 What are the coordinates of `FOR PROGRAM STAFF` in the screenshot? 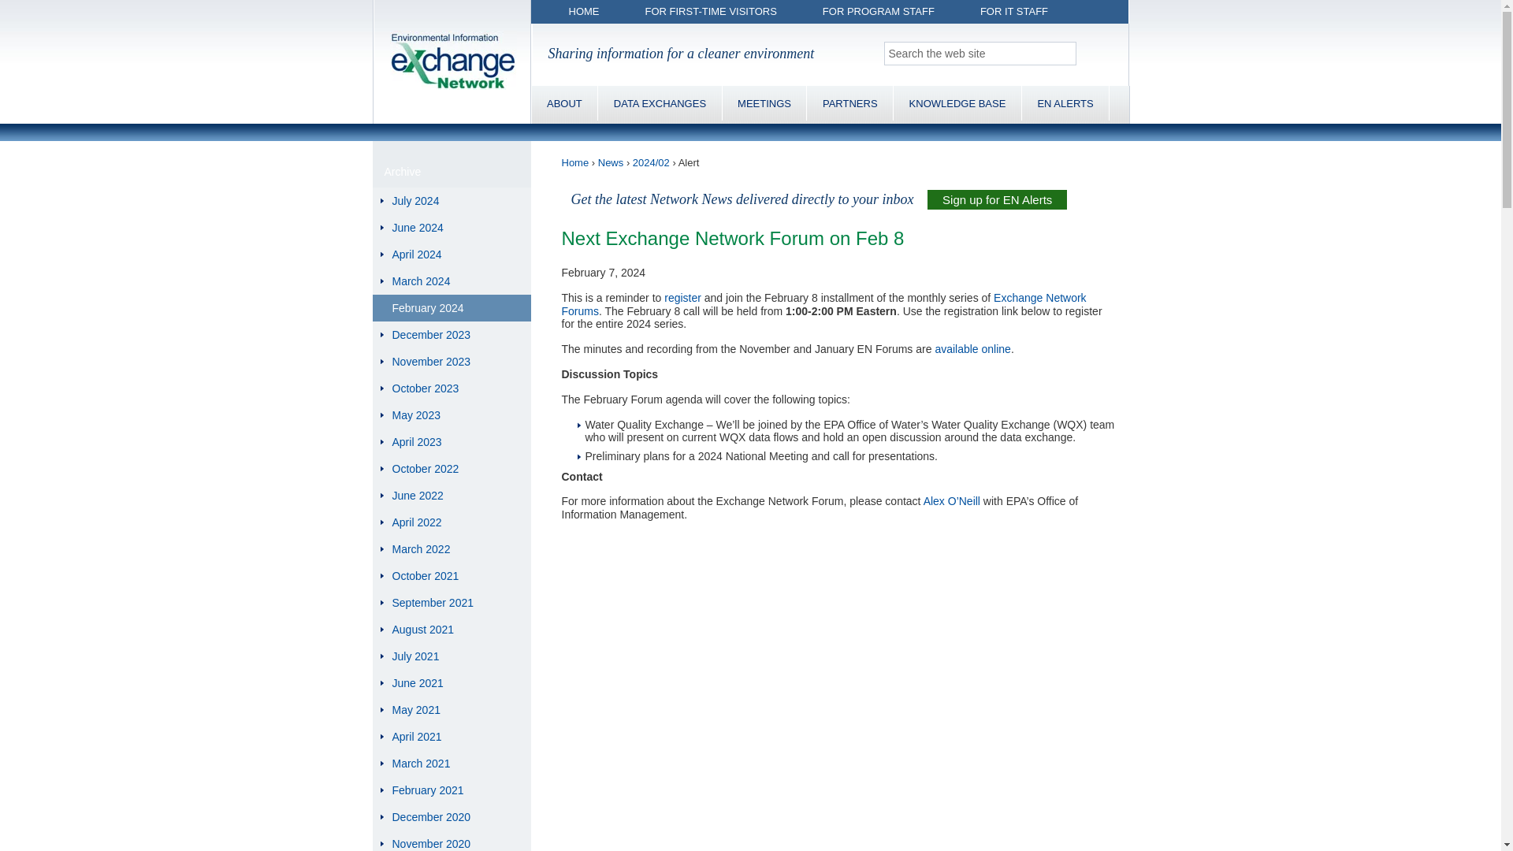 It's located at (879, 12).